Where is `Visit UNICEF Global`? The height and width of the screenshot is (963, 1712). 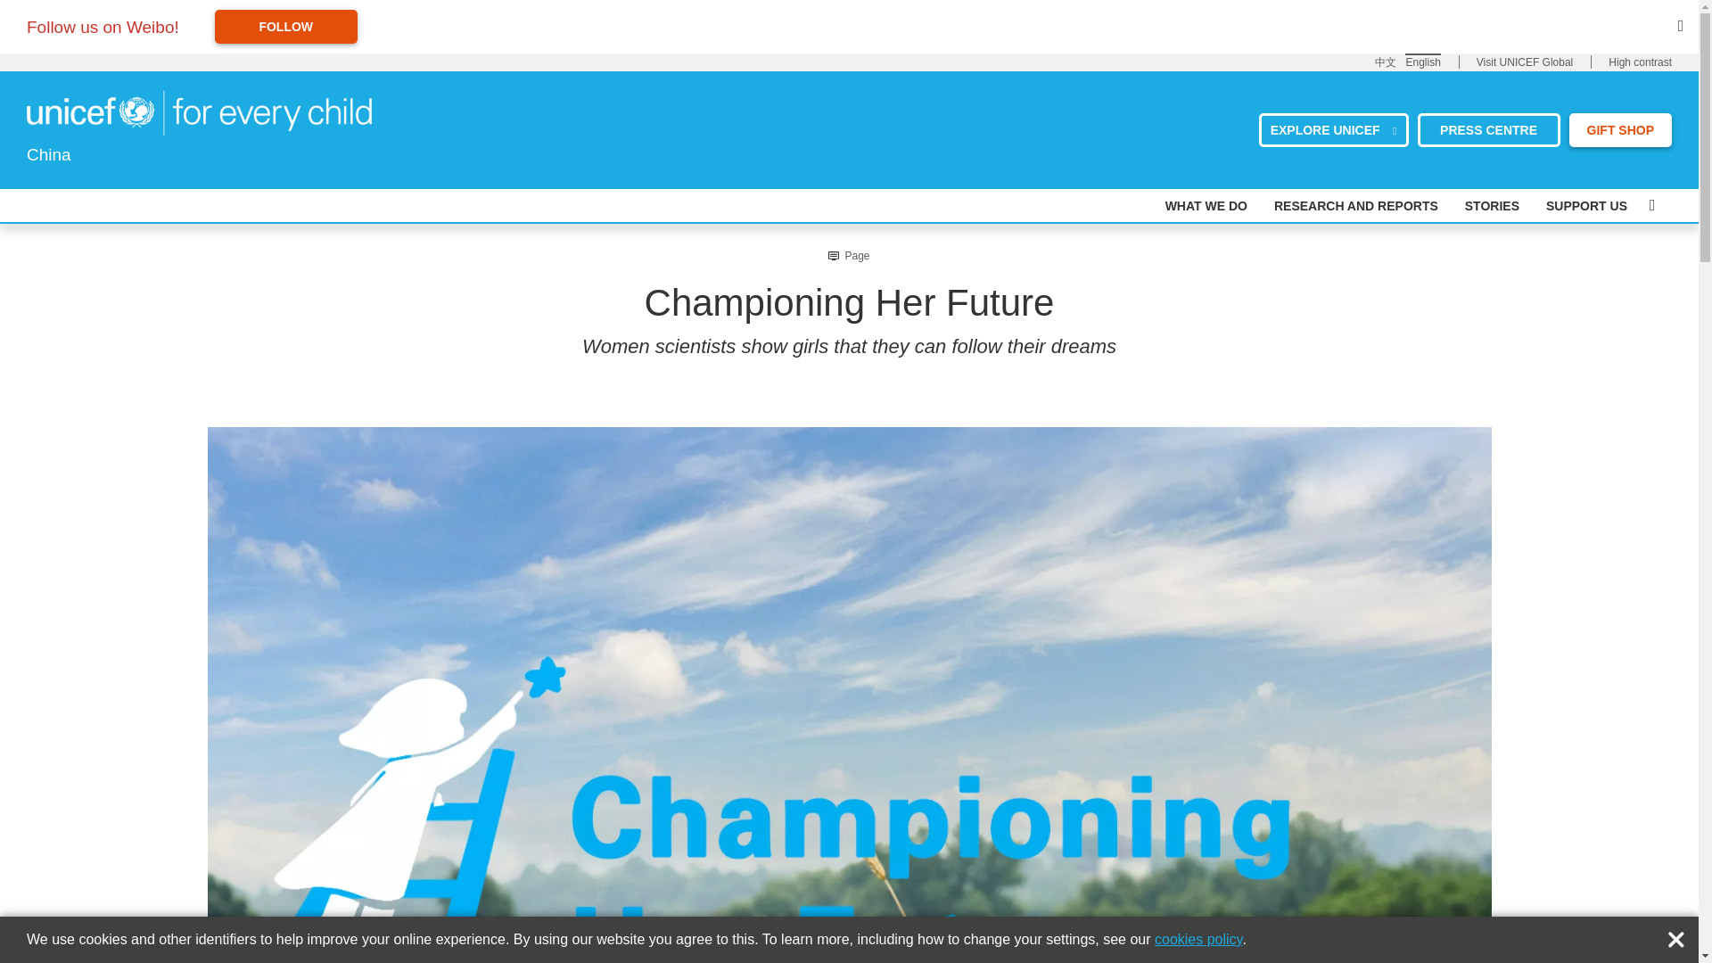
Visit UNICEF Global is located at coordinates (1525, 62).